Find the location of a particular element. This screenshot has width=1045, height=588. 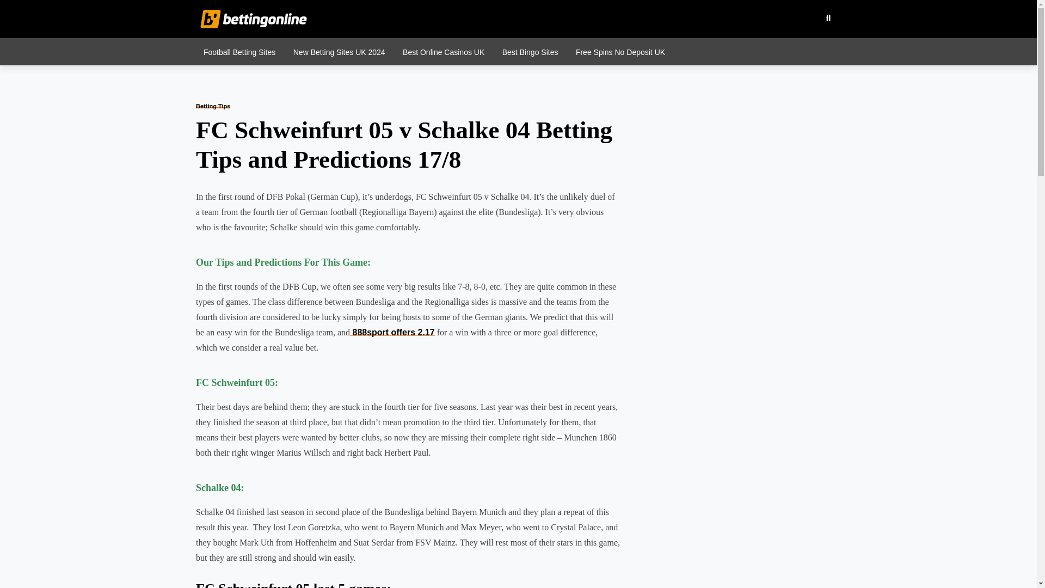

Betting Tips is located at coordinates (213, 106).